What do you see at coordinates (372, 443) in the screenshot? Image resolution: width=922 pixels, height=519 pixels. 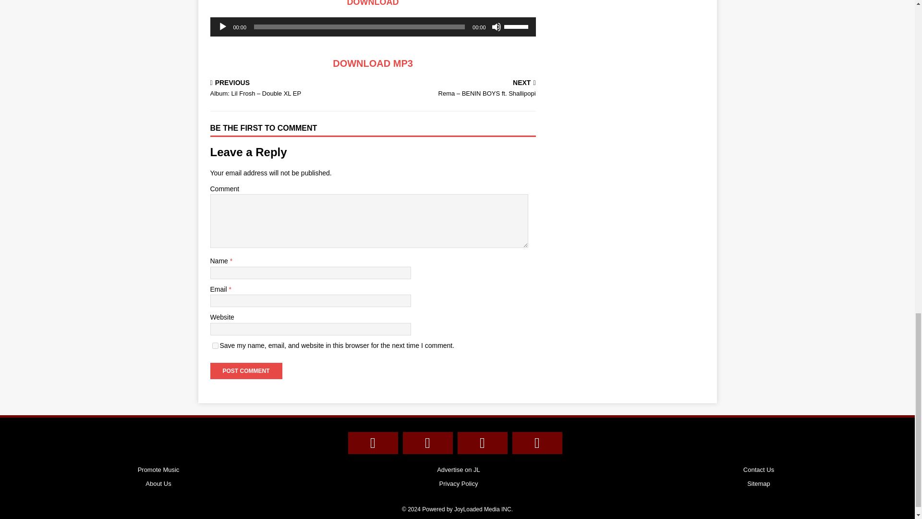 I see `Follow us on Facebook` at bounding box center [372, 443].